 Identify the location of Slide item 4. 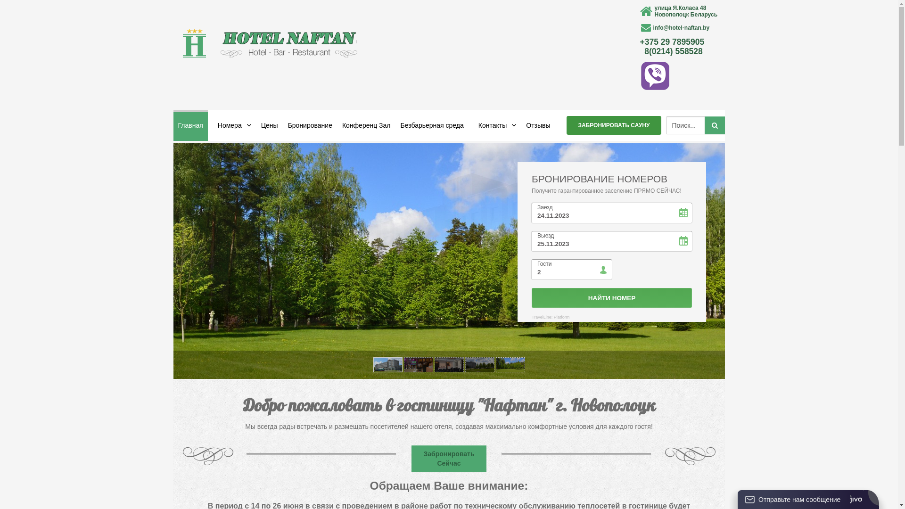
(480, 365).